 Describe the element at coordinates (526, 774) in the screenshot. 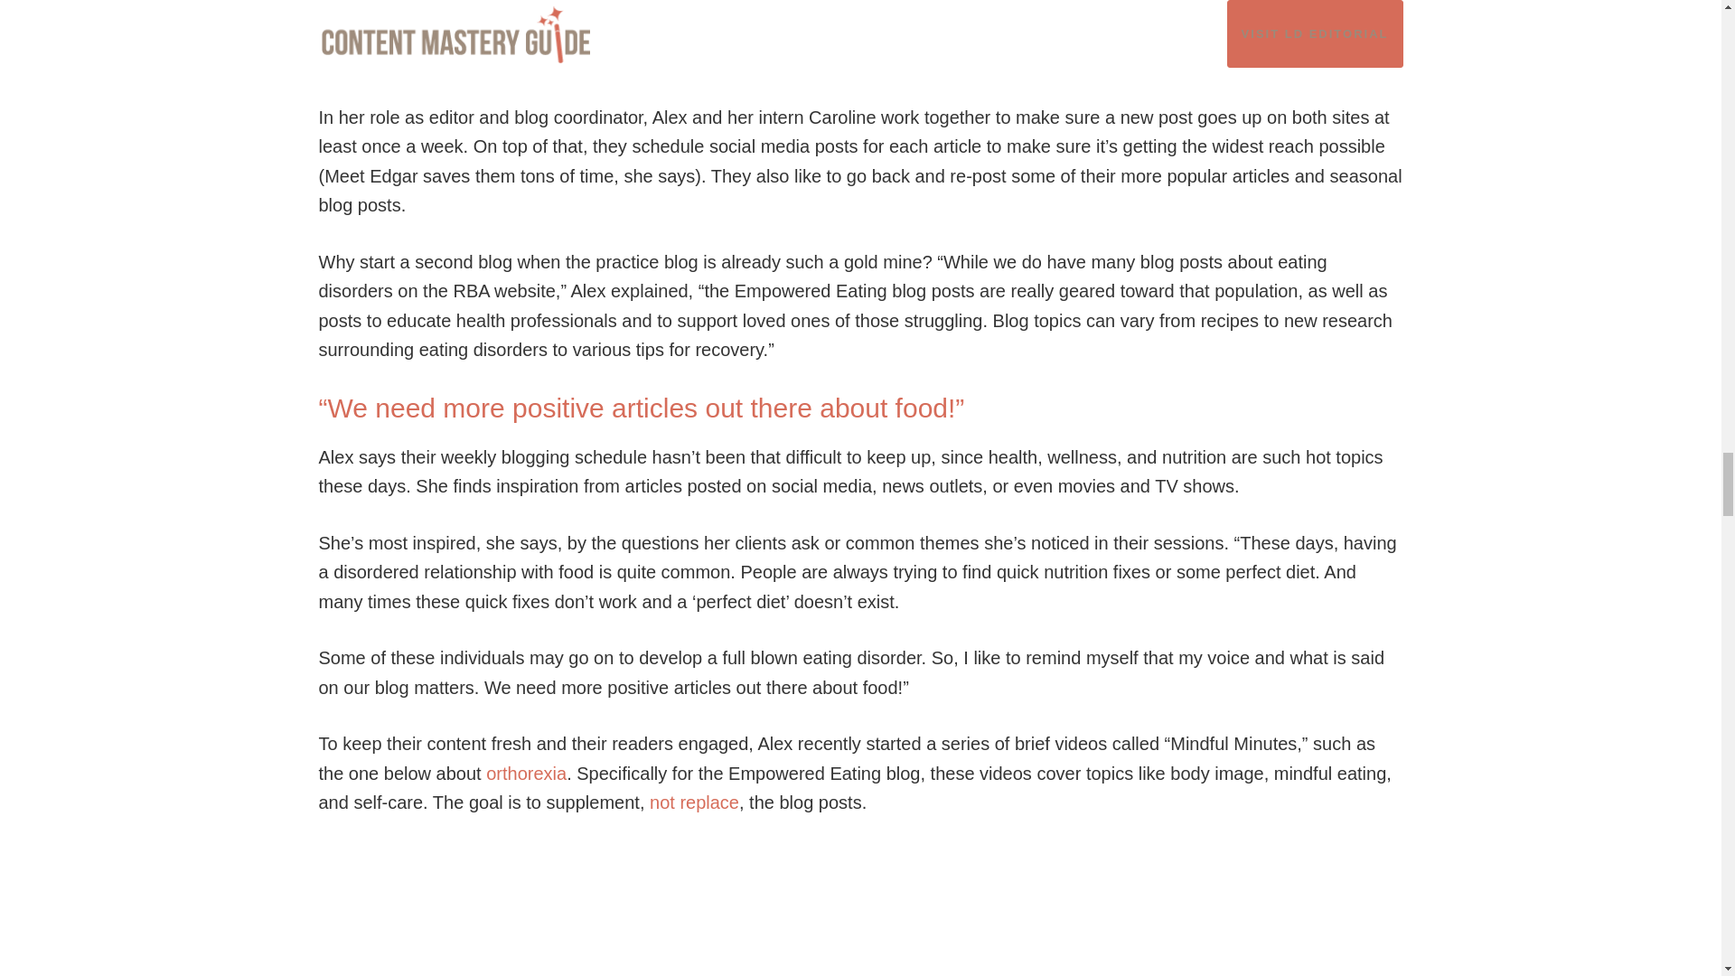

I see `orthorexia` at that location.